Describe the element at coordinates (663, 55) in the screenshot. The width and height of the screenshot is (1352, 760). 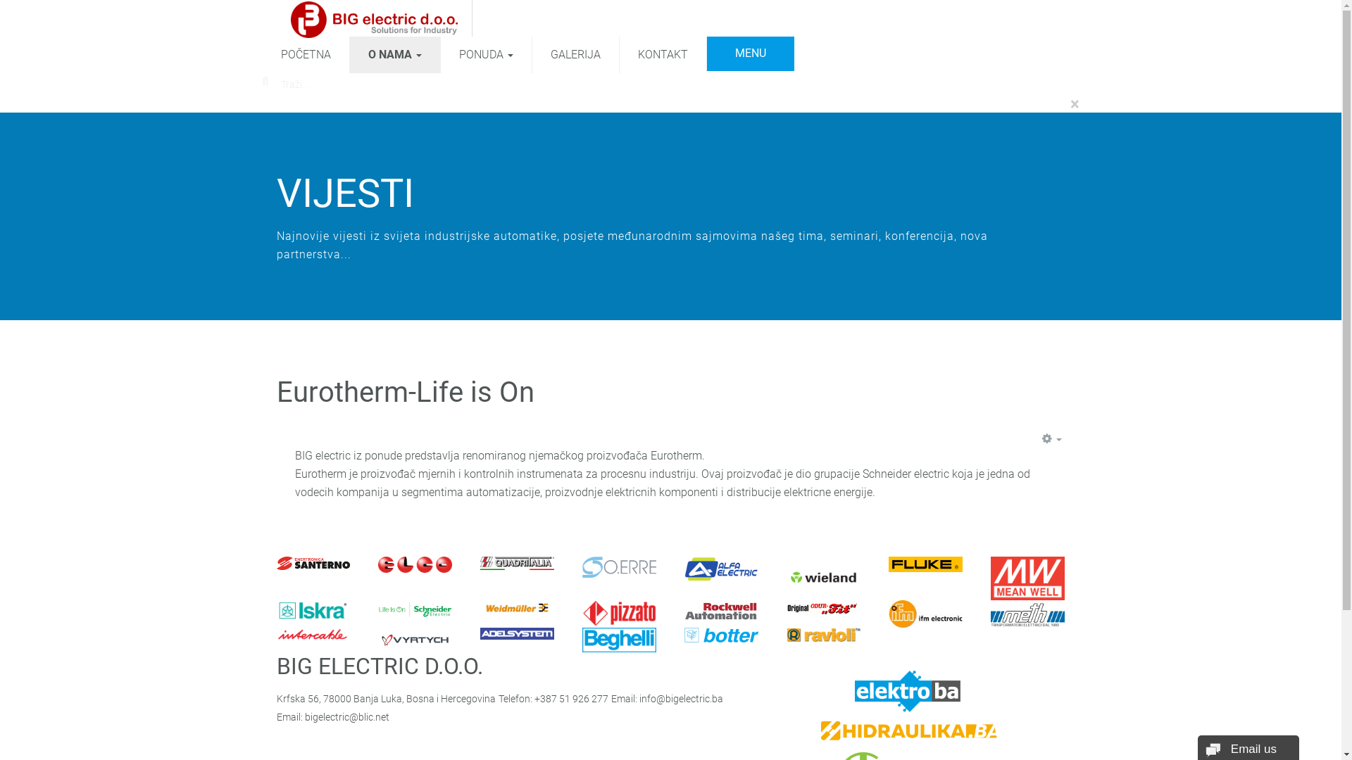
I see `KONTAKT` at that location.